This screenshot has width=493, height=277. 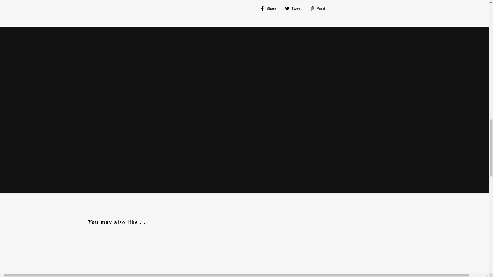 What do you see at coordinates (319, 8) in the screenshot?
I see `Pin on Pinterest` at bounding box center [319, 8].